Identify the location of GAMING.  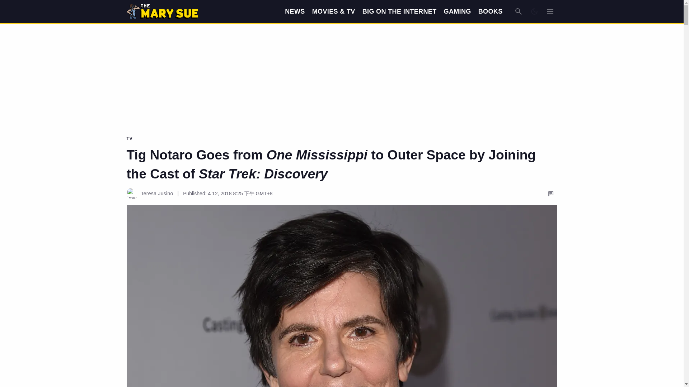
(457, 11).